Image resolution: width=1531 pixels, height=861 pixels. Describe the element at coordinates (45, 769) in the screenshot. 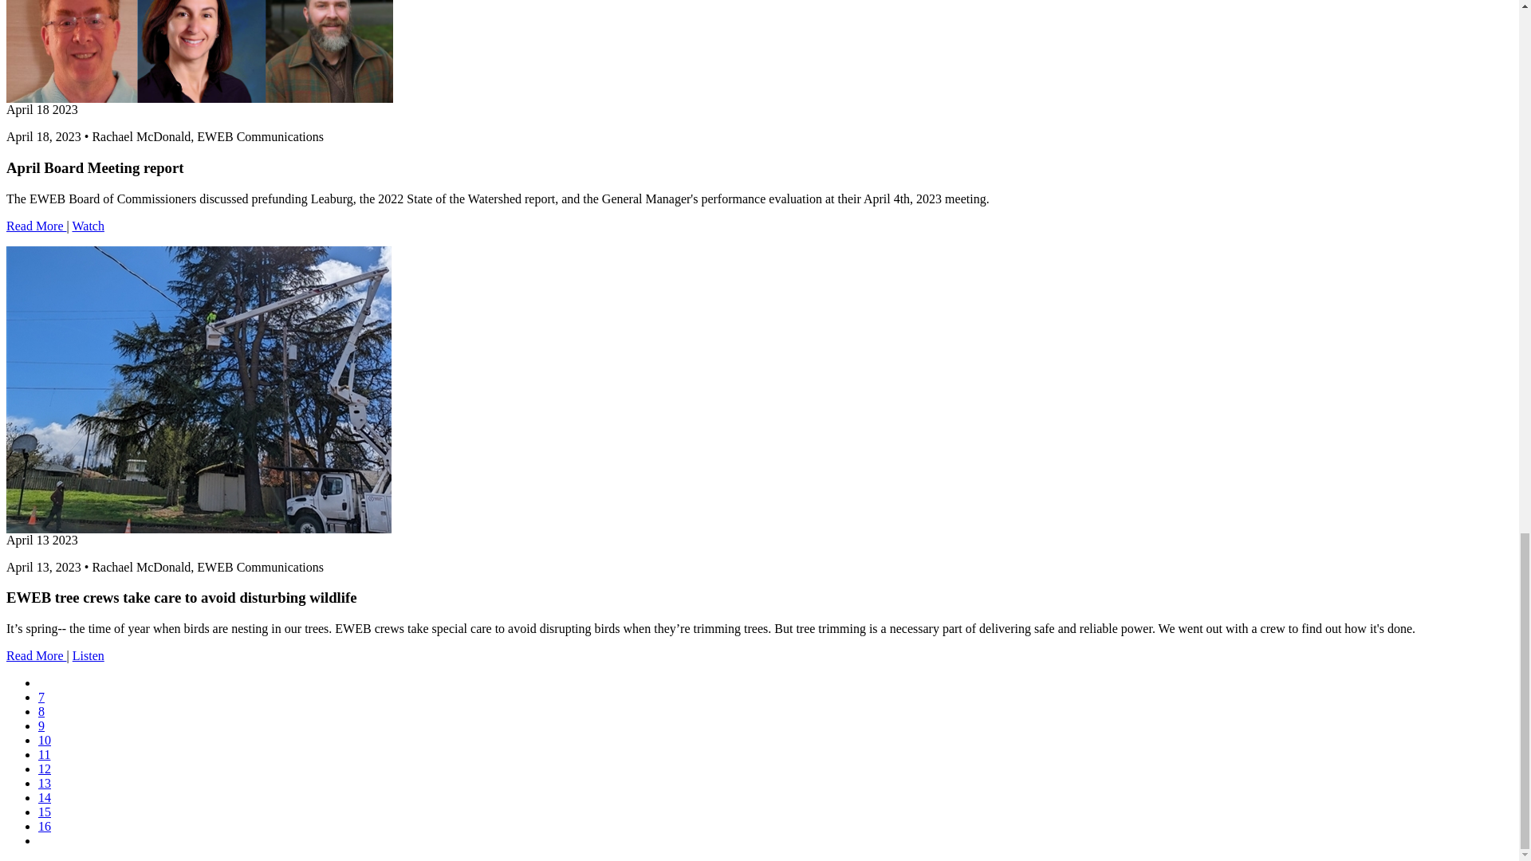

I see `12` at that location.